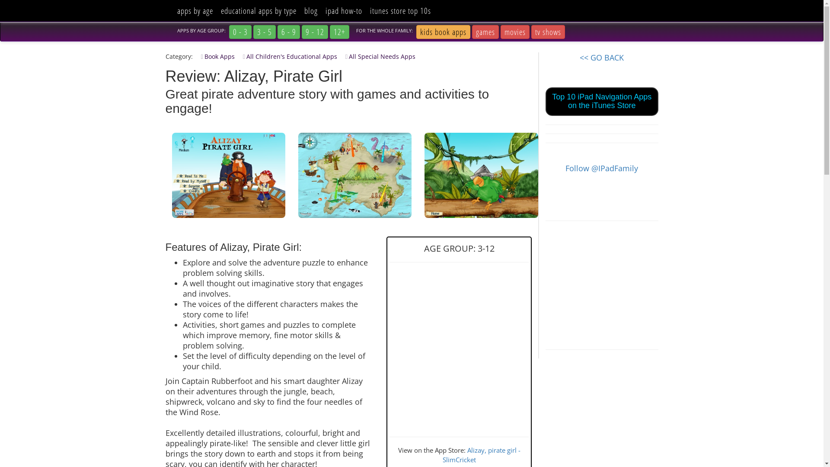 This screenshot has width=830, height=467. I want to click on kids book apps, so click(443, 32).